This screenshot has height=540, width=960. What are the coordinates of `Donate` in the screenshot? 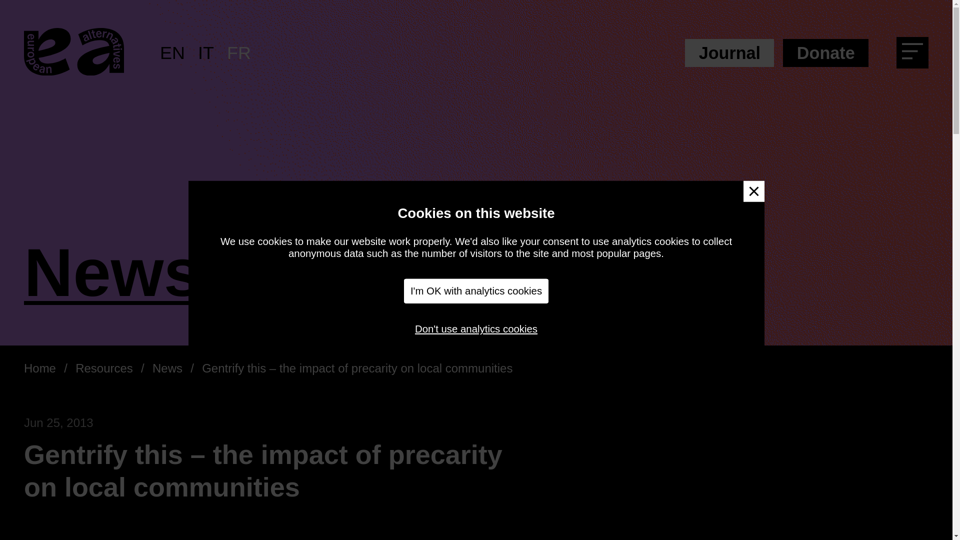 It's located at (826, 52).